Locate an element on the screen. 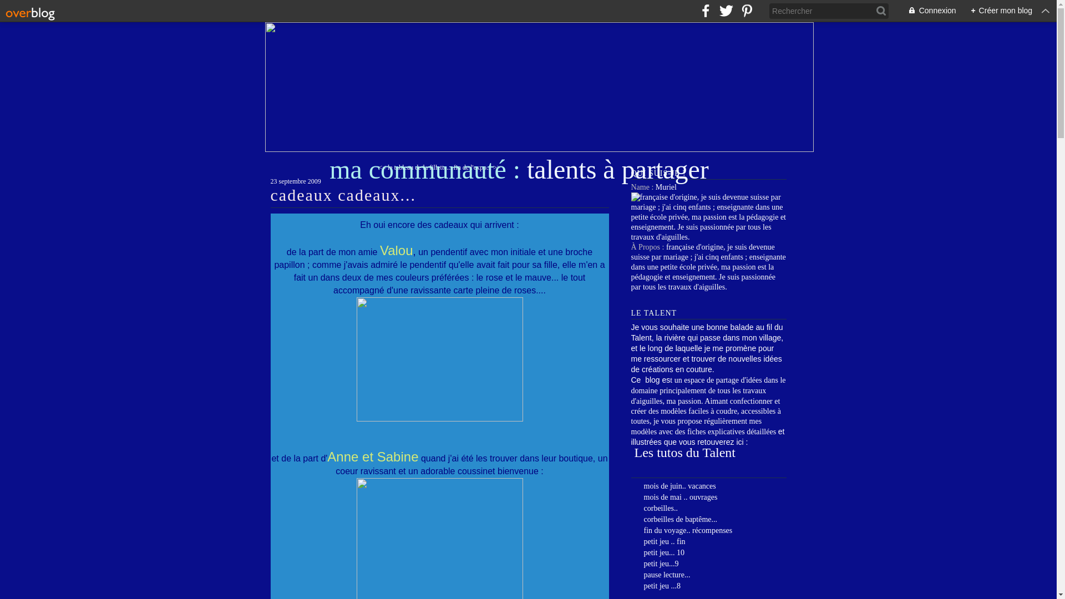  petit jeu...9 is located at coordinates (661, 564).